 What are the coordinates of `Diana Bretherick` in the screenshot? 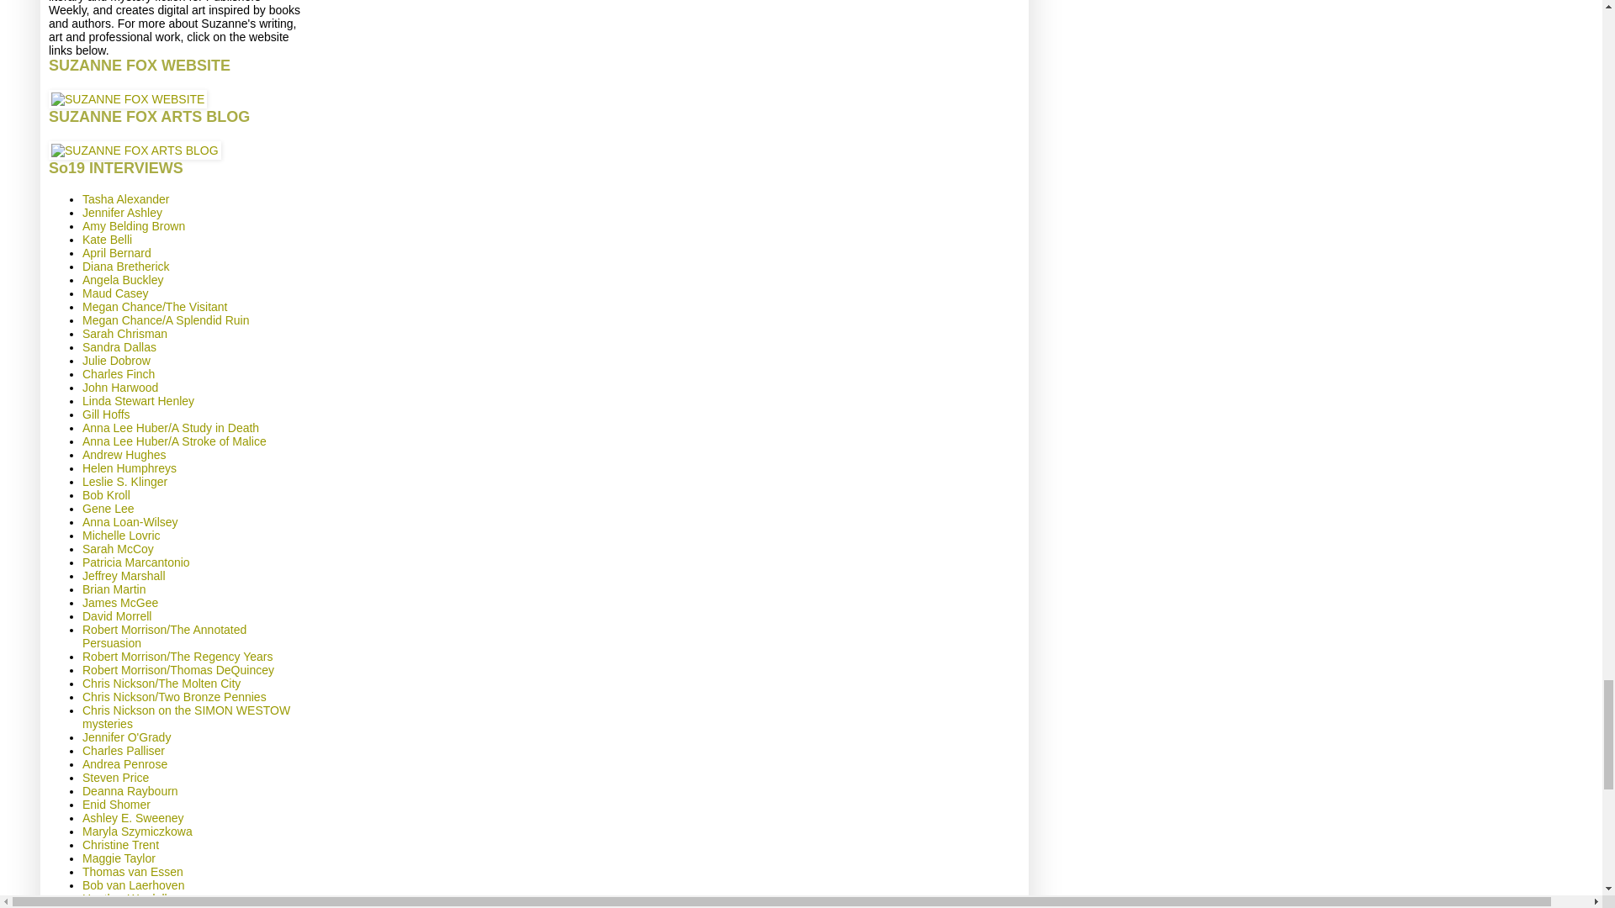 It's located at (125, 266).